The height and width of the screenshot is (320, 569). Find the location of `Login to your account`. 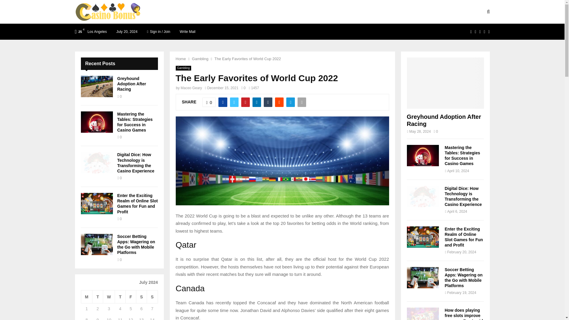

Login to your account is located at coordinates (282, 128).